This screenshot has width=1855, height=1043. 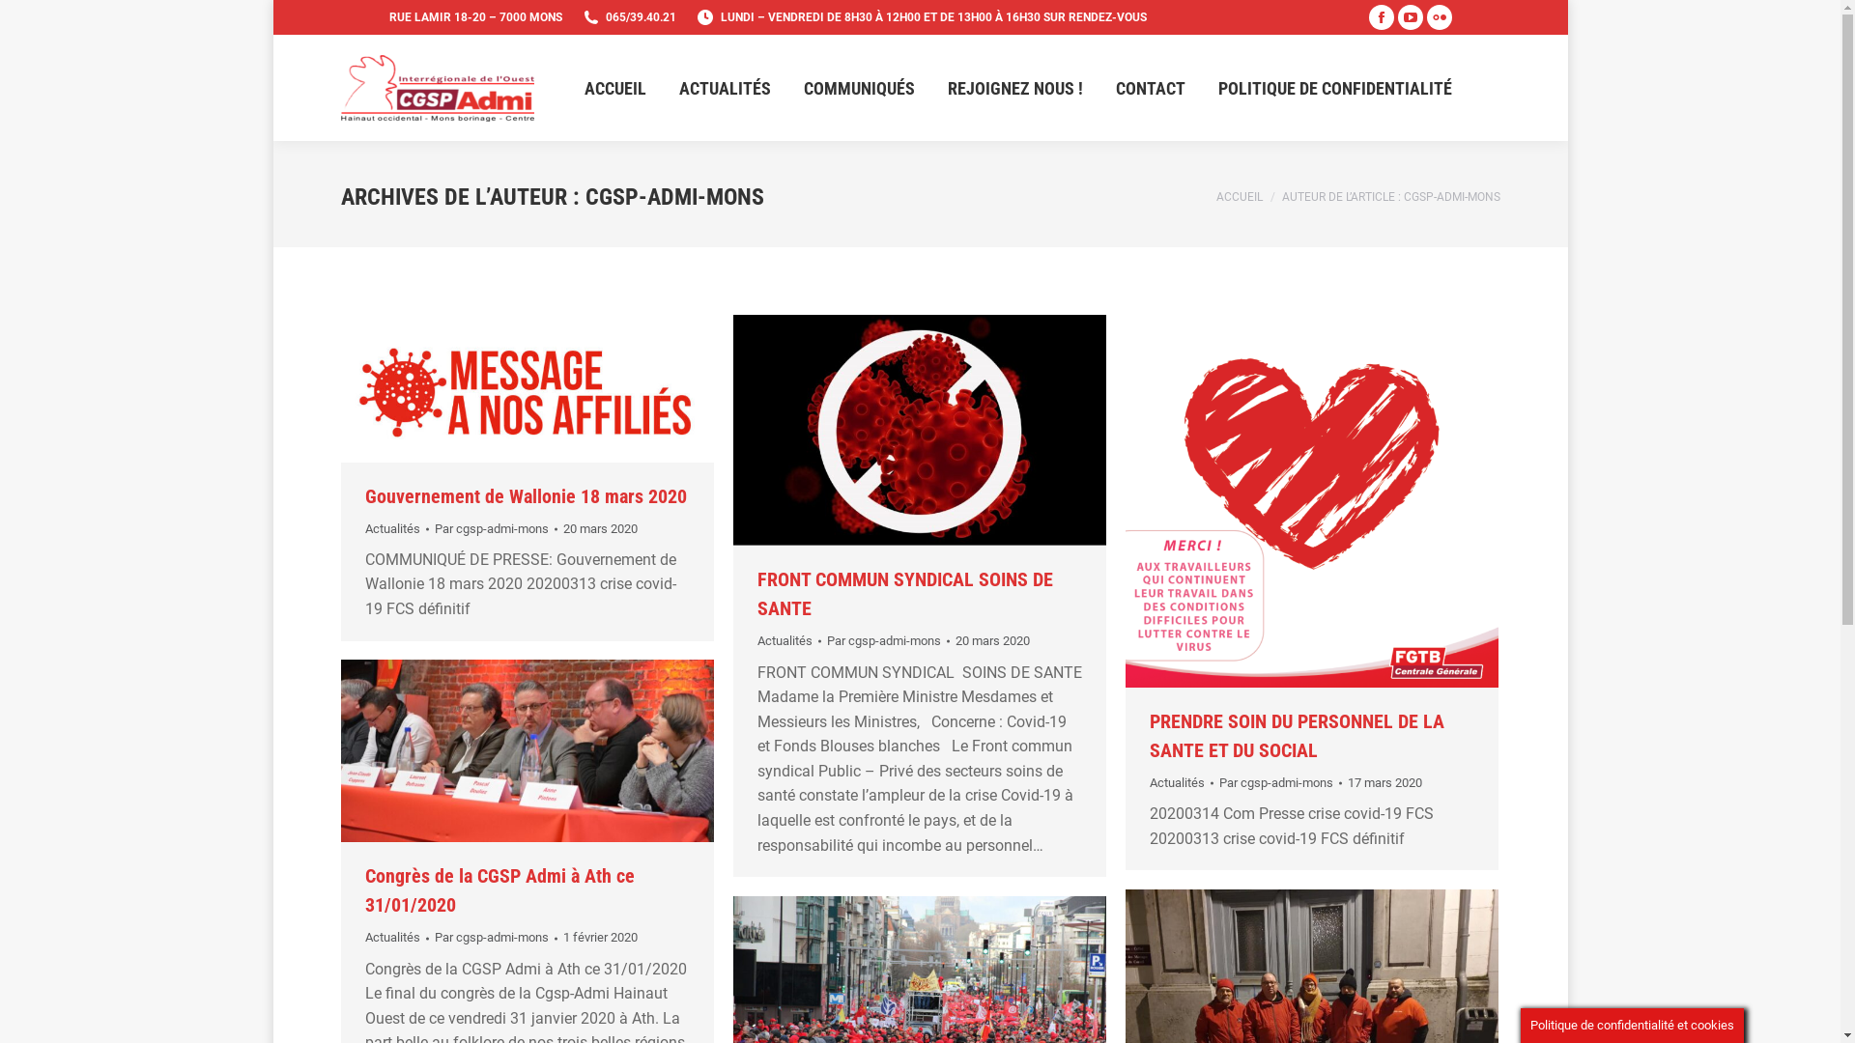 What do you see at coordinates (991, 641) in the screenshot?
I see `20 mars 2020` at bounding box center [991, 641].